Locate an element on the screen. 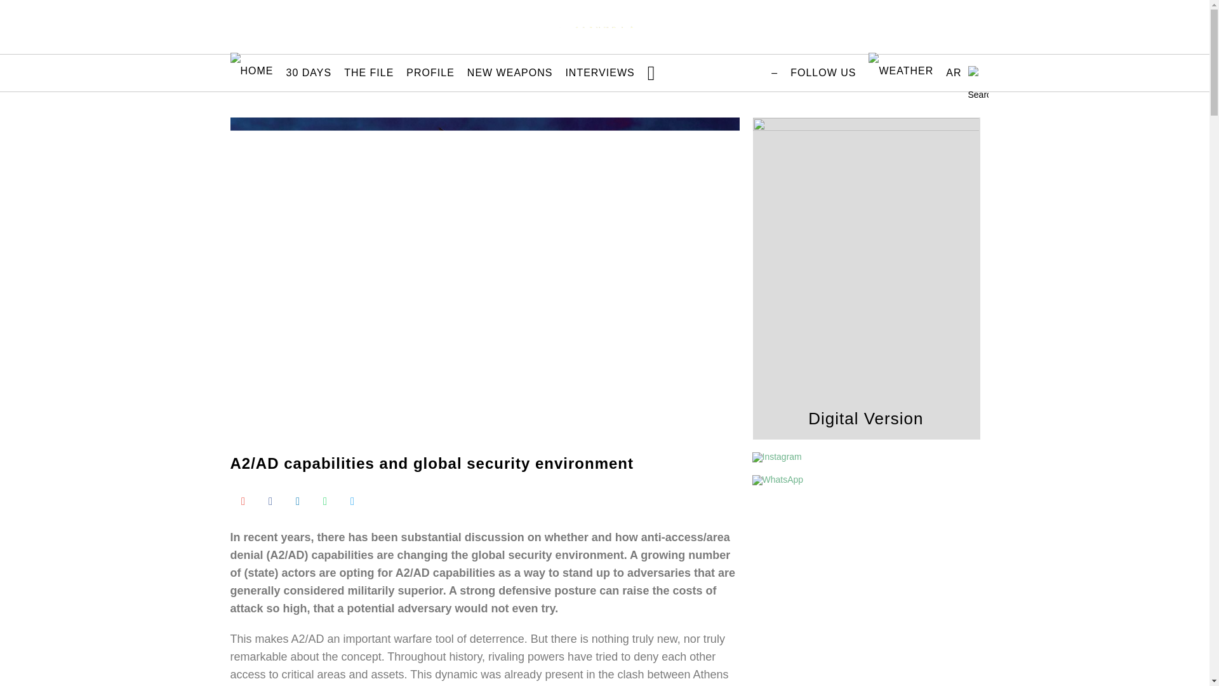 The height and width of the screenshot is (686, 1219). 30 DAYS is located at coordinates (308, 72).